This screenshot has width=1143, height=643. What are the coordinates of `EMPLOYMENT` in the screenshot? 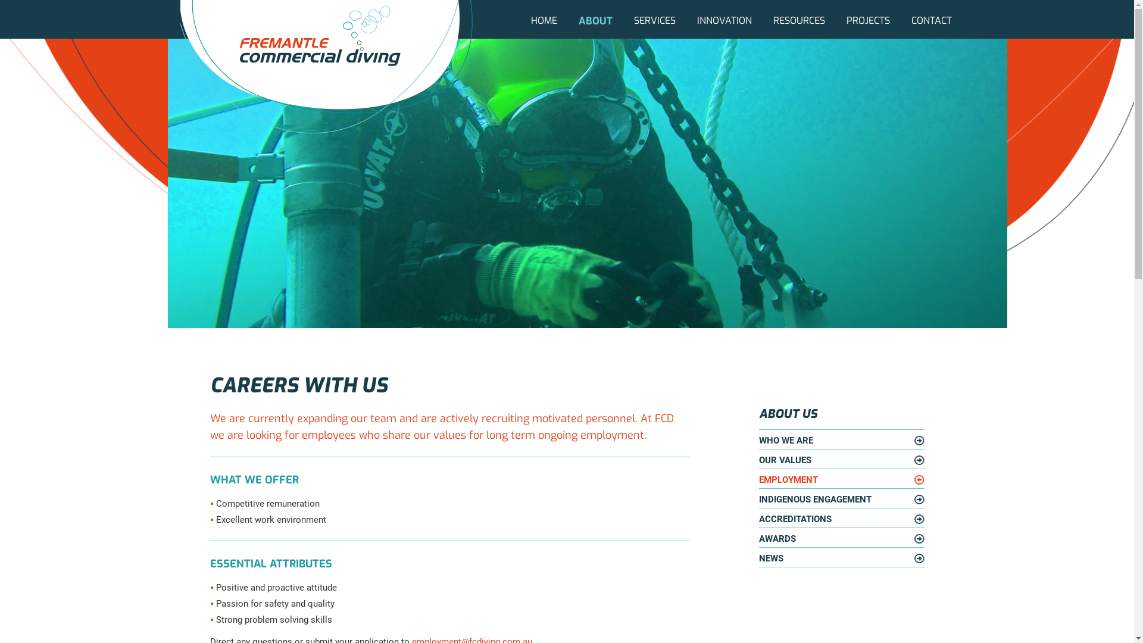 It's located at (842, 480).